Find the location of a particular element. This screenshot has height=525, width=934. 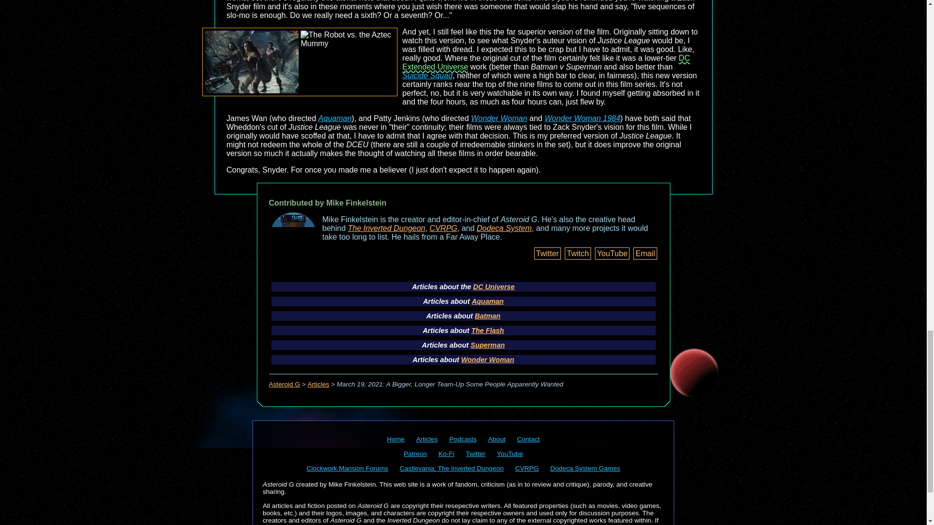

Contact is located at coordinates (528, 439).